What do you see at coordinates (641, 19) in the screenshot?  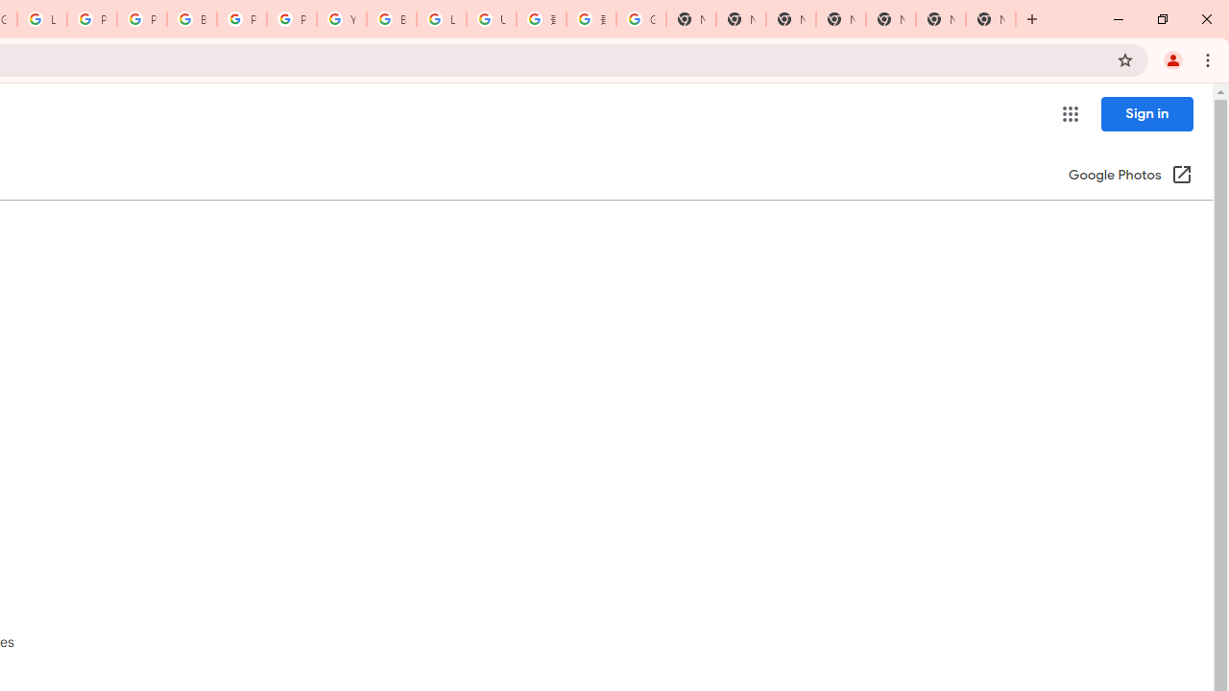 I see `Google Images` at bounding box center [641, 19].